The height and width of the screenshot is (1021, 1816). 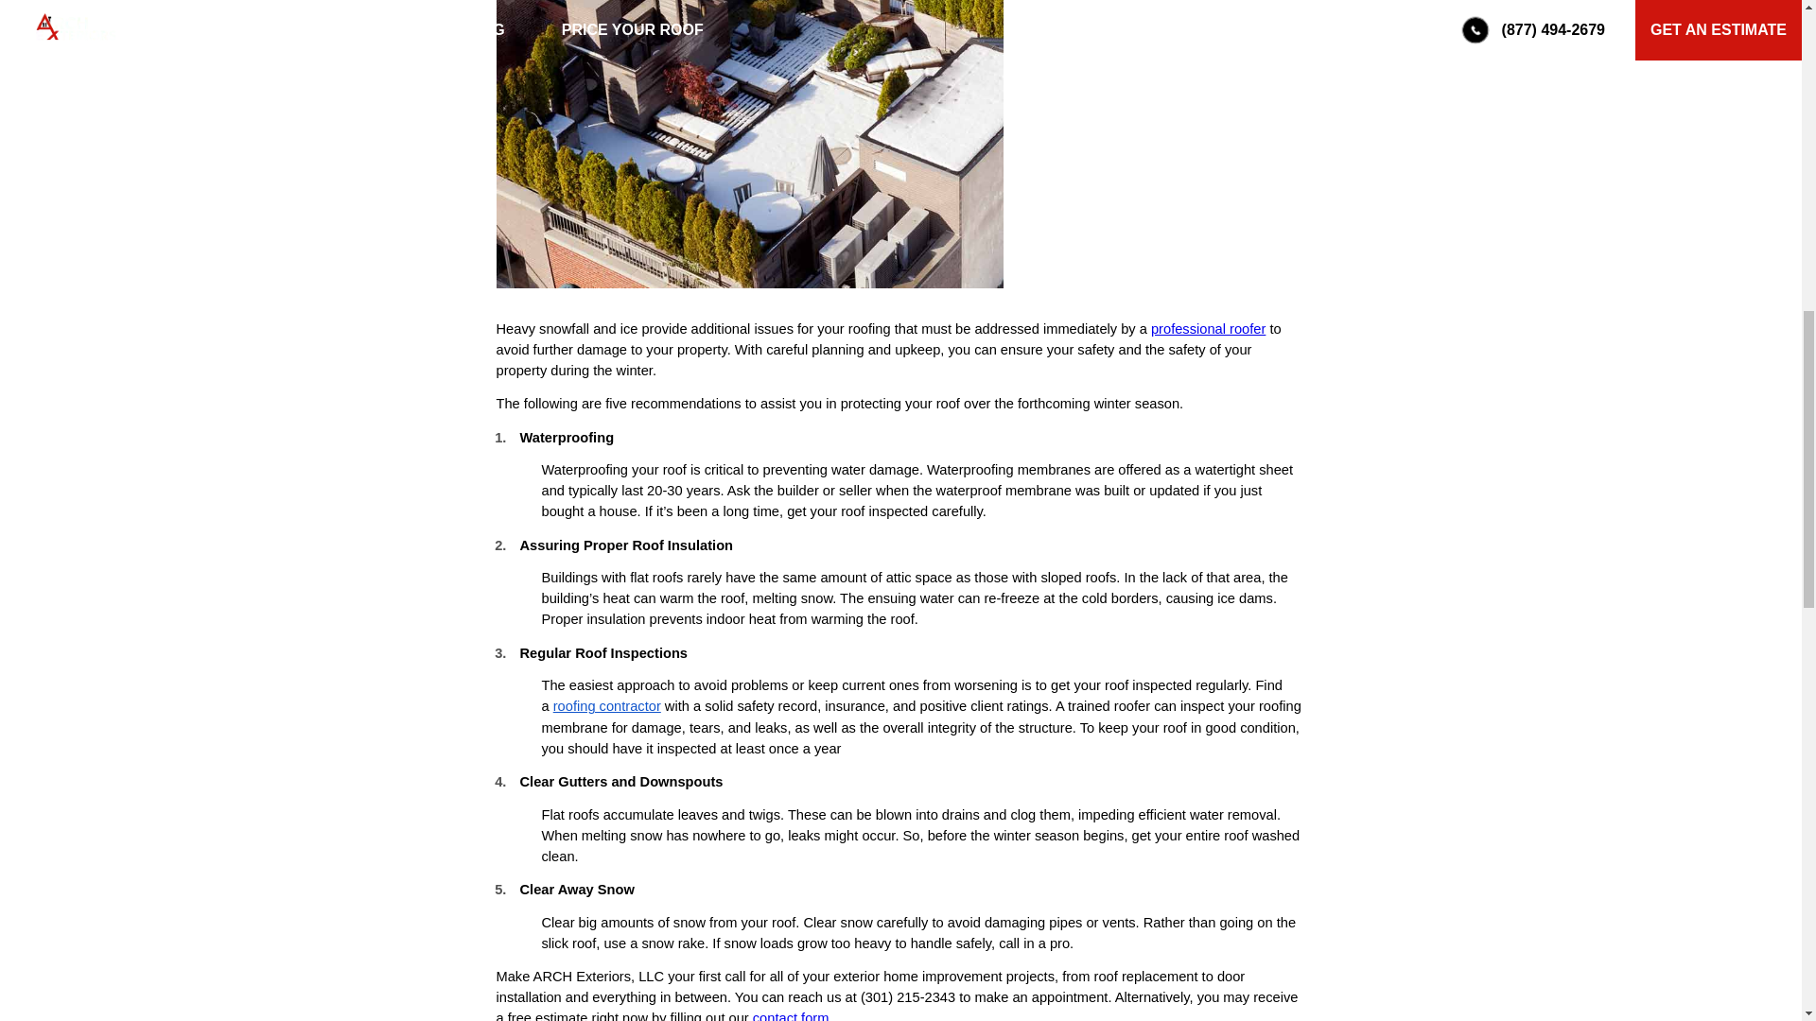 What do you see at coordinates (1209, 329) in the screenshot?
I see `professional roofer` at bounding box center [1209, 329].